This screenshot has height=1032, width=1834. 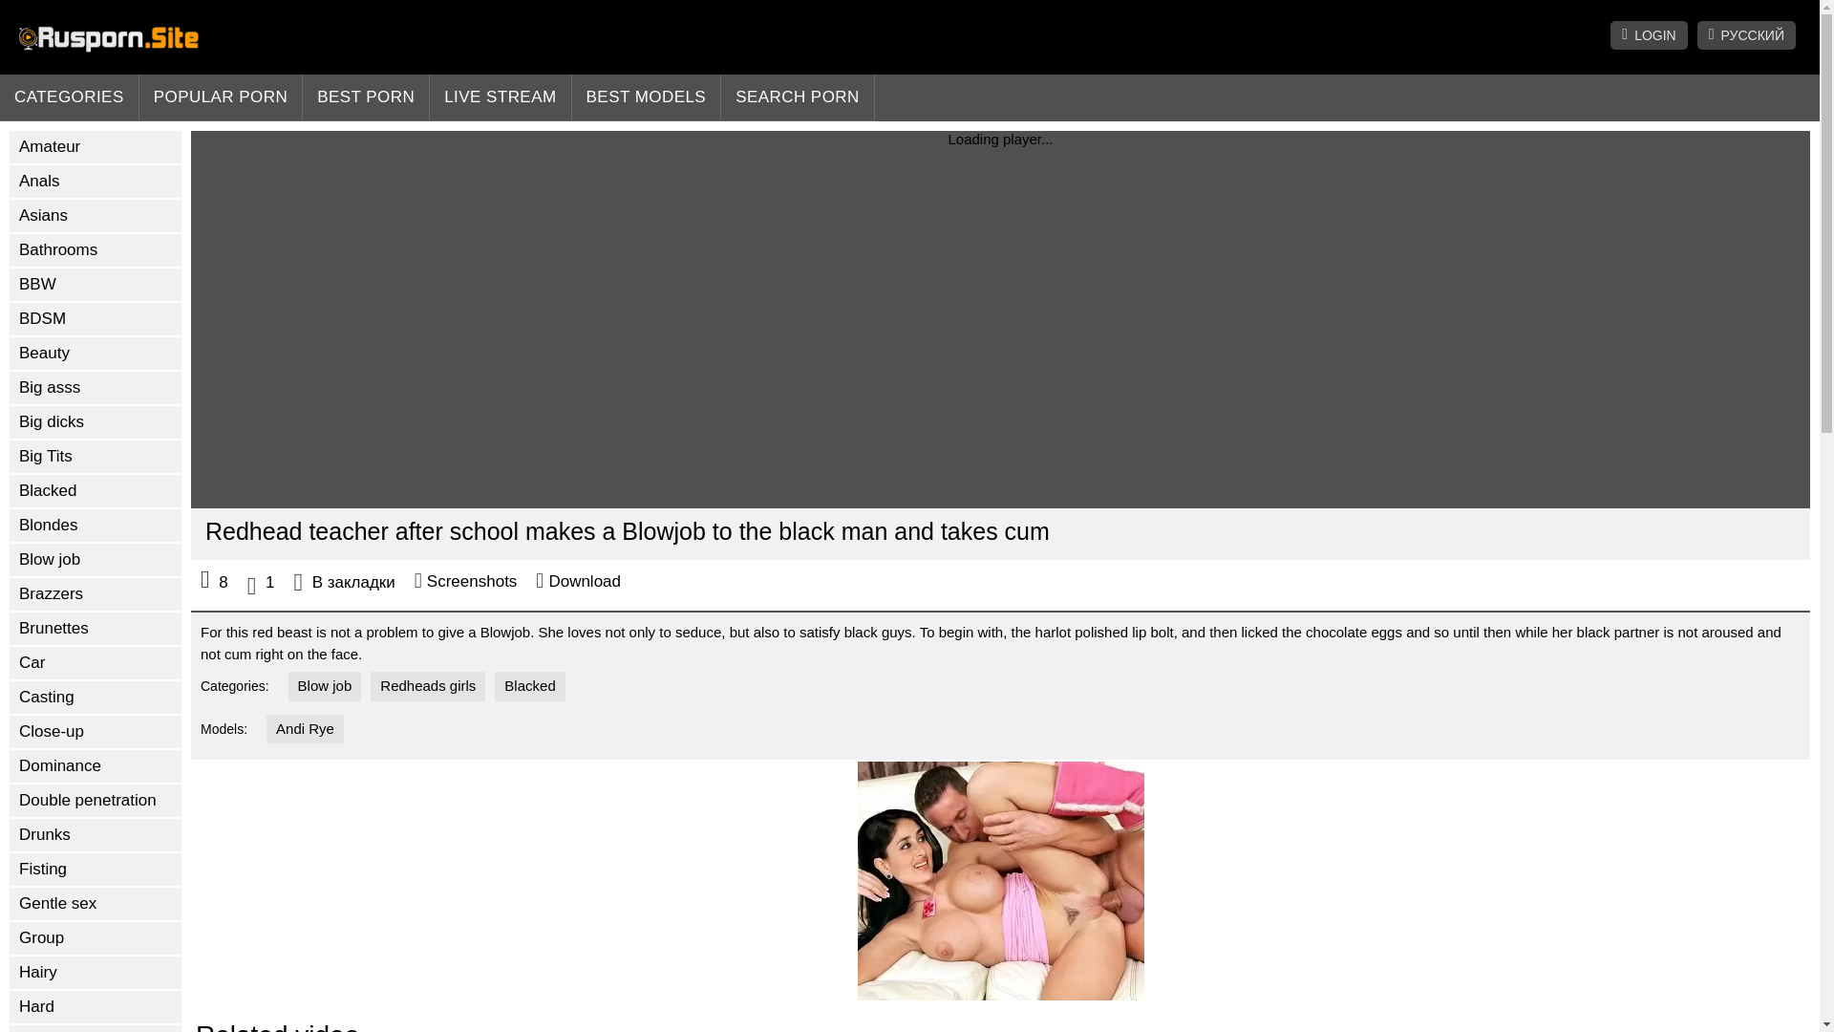 What do you see at coordinates (96, 1028) in the screenshot?
I see `In college` at bounding box center [96, 1028].